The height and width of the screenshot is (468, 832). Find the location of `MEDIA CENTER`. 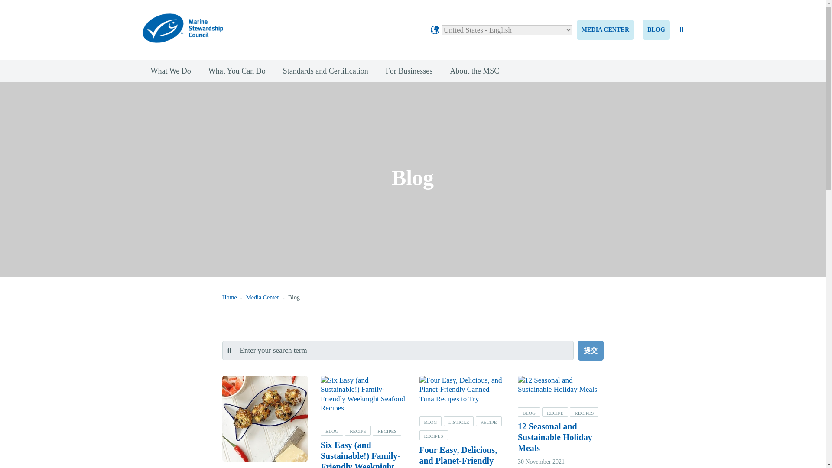

MEDIA CENTER is located at coordinates (605, 29).